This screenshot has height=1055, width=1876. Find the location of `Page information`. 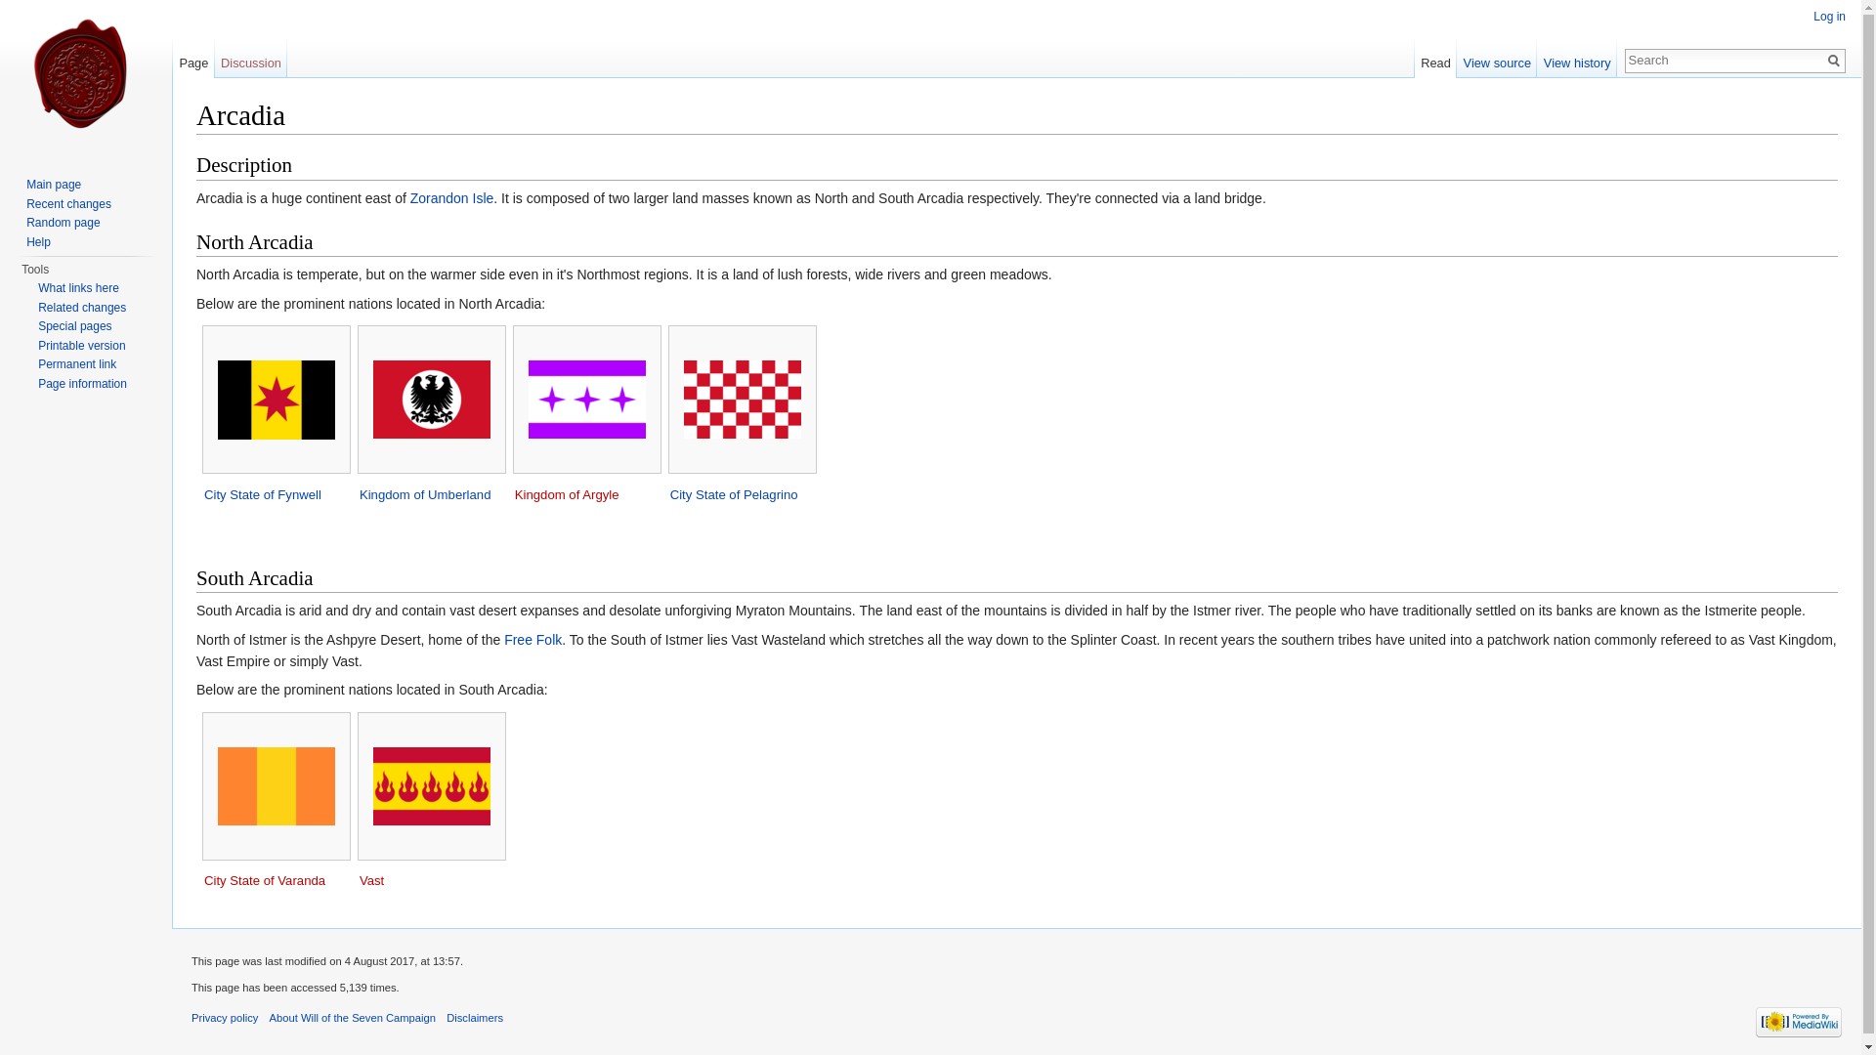

Page information is located at coordinates (82, 383).